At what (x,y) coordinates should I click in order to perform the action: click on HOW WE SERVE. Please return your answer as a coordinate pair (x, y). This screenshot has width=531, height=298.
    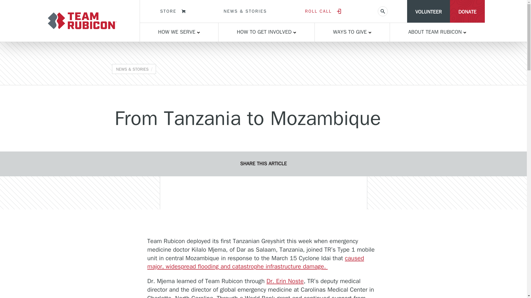
    Looking at the image, I should click on (179, 32).